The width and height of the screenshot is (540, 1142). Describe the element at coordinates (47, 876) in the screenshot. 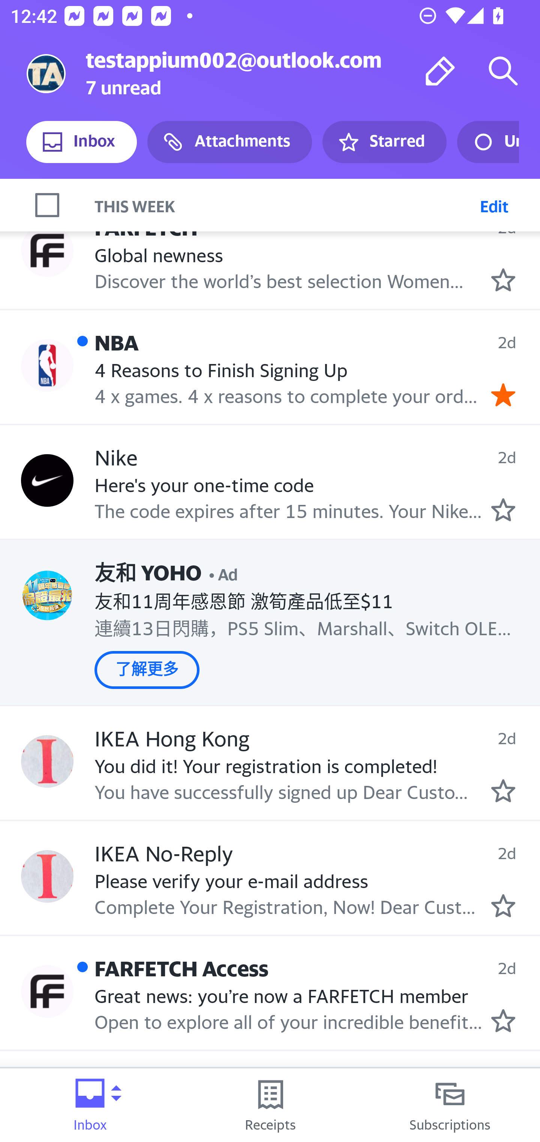

I see `Profile
IKEA No-Reply` at that location.